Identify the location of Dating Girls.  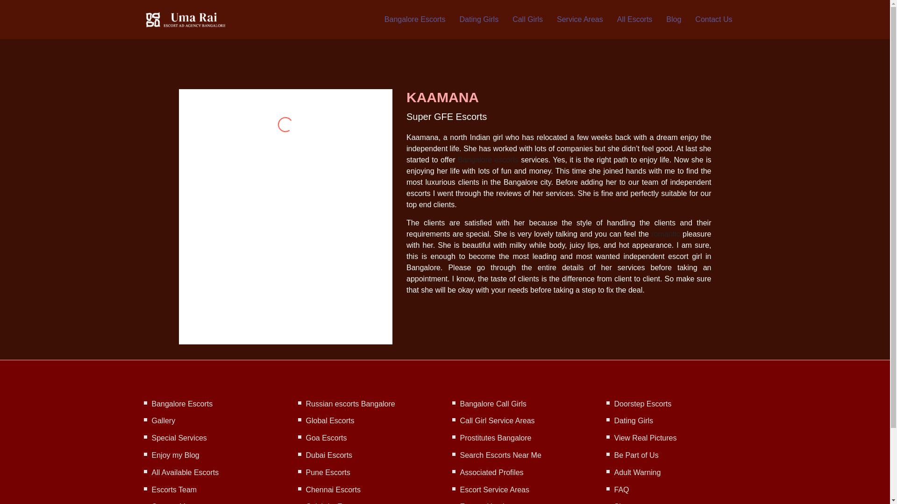
(479, 20).